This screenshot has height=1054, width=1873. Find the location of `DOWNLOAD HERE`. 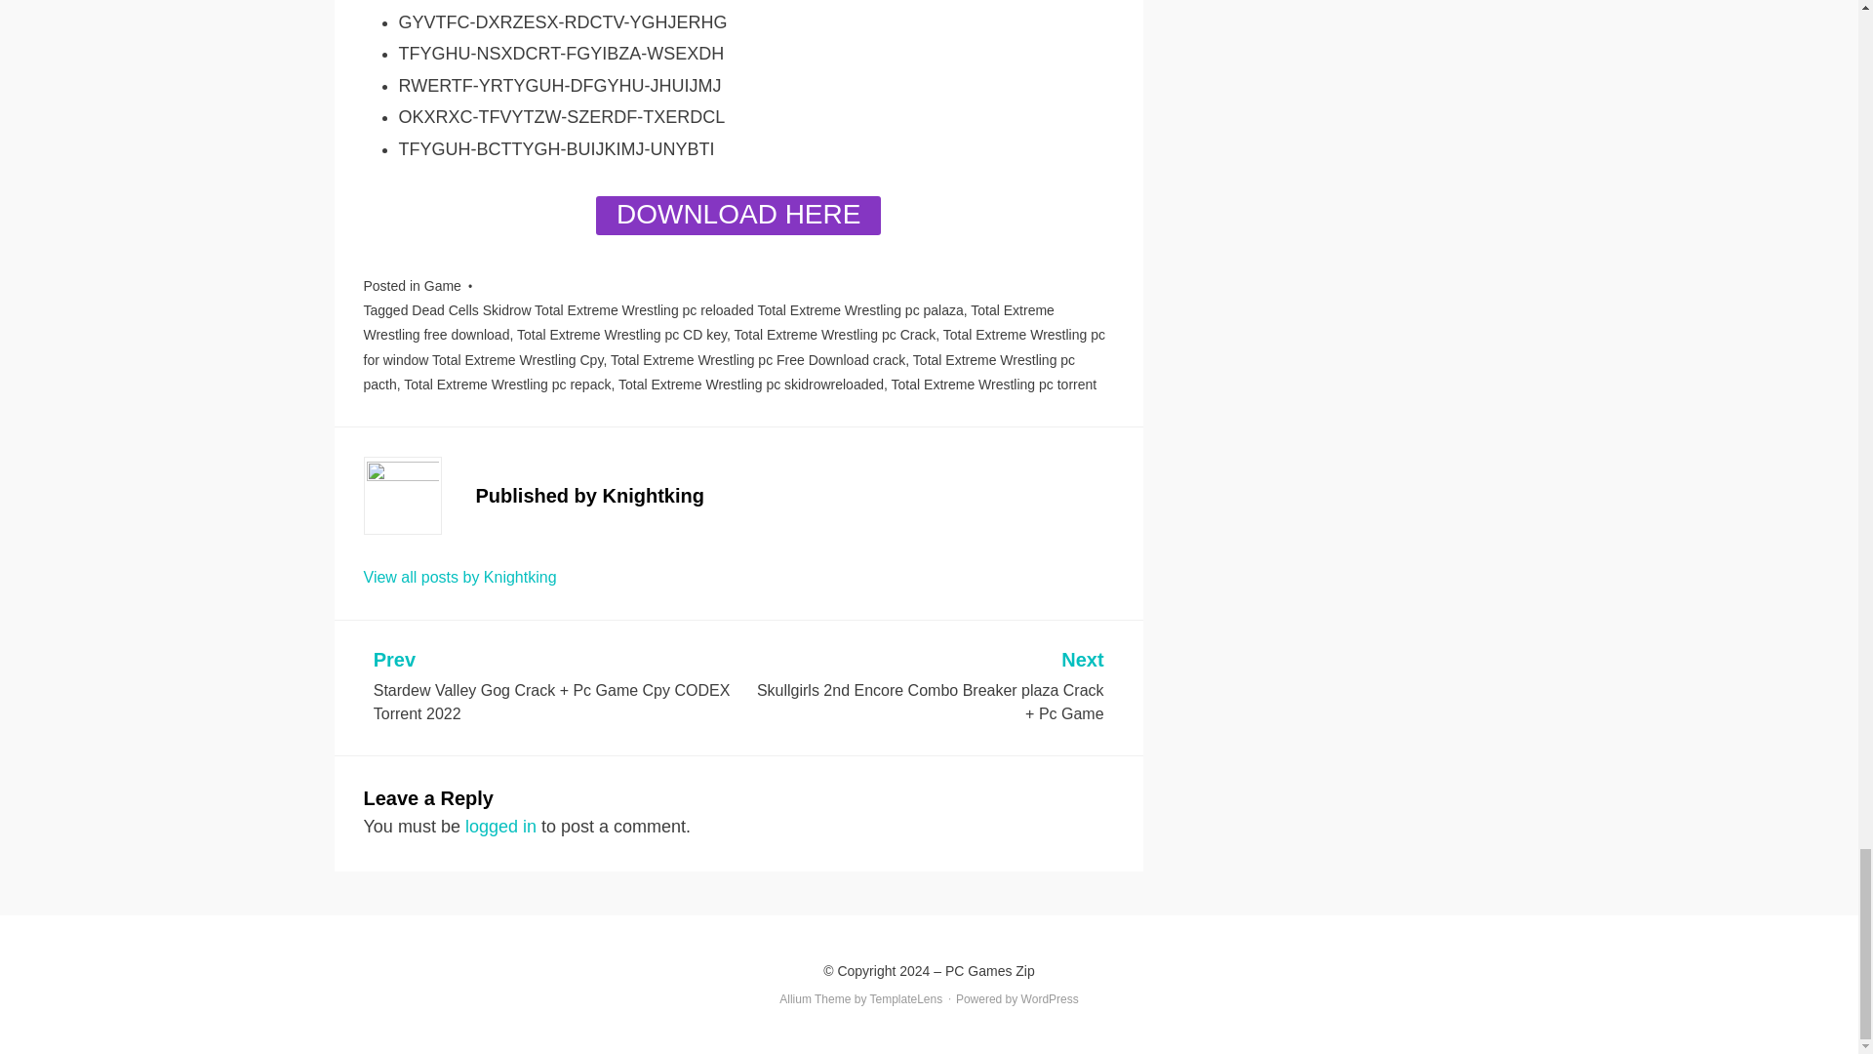

DOWNLOAD HERE is located at coordinates (737, 215).